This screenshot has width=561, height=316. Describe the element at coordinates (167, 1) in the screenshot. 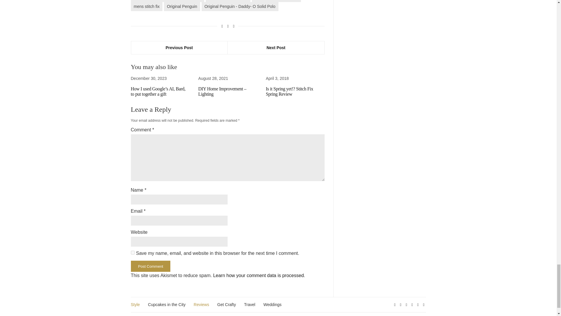

I see `Hawker Rye - Karson Spacedye Polo` at that location.